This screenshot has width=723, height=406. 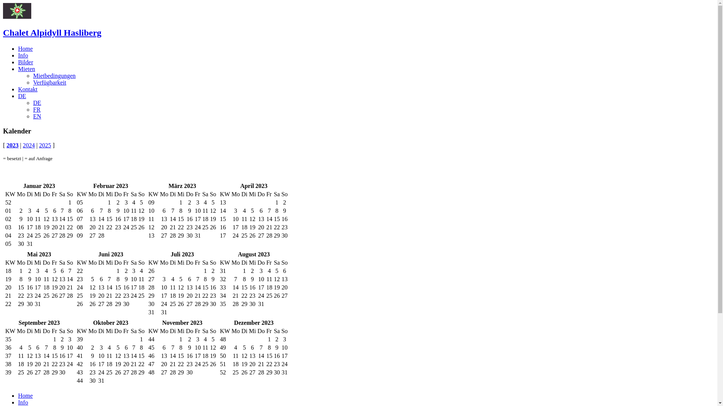 I want to click on Info, so click(x=23, y=55).